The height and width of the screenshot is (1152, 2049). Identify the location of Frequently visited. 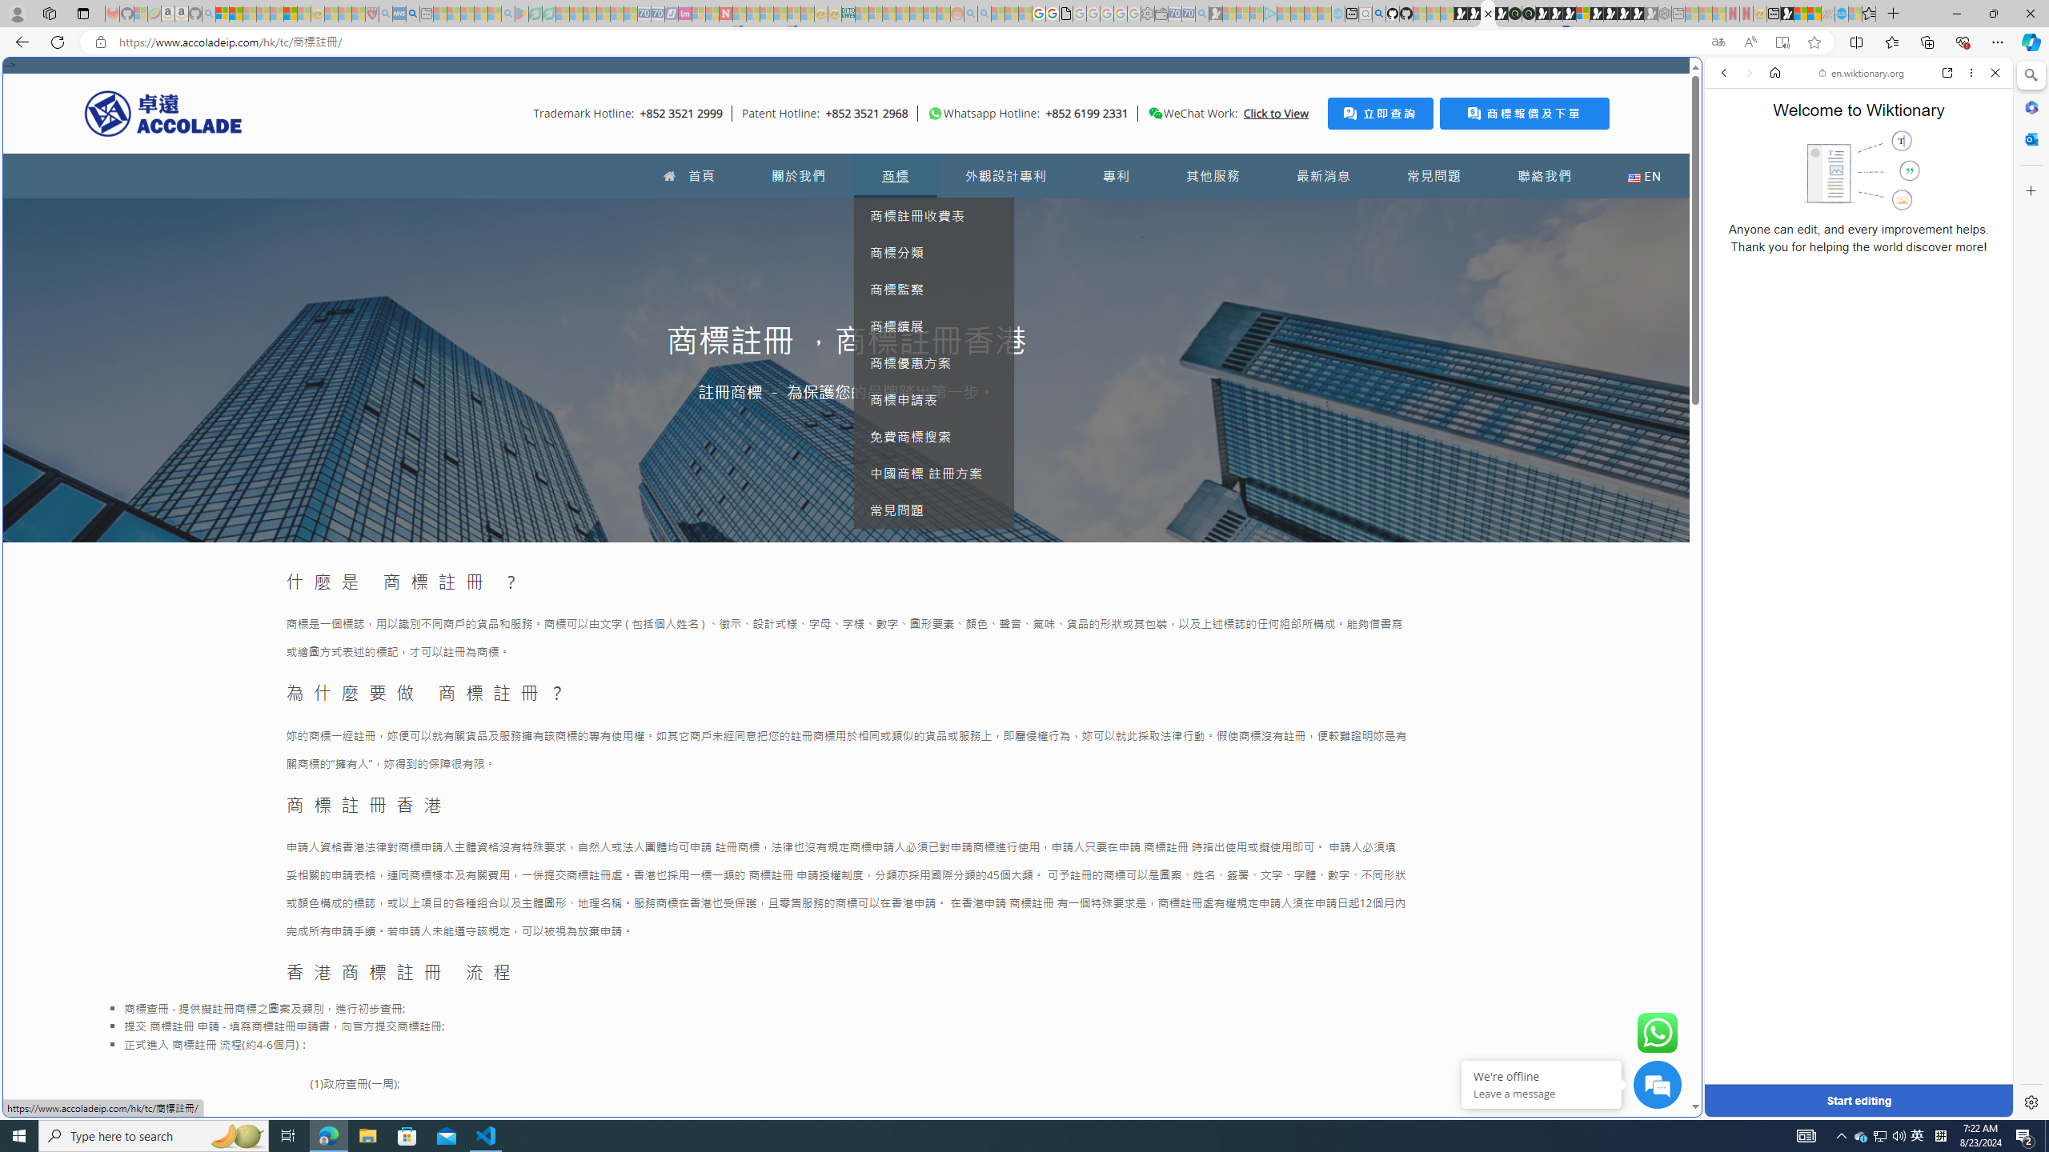
(1359, 213).